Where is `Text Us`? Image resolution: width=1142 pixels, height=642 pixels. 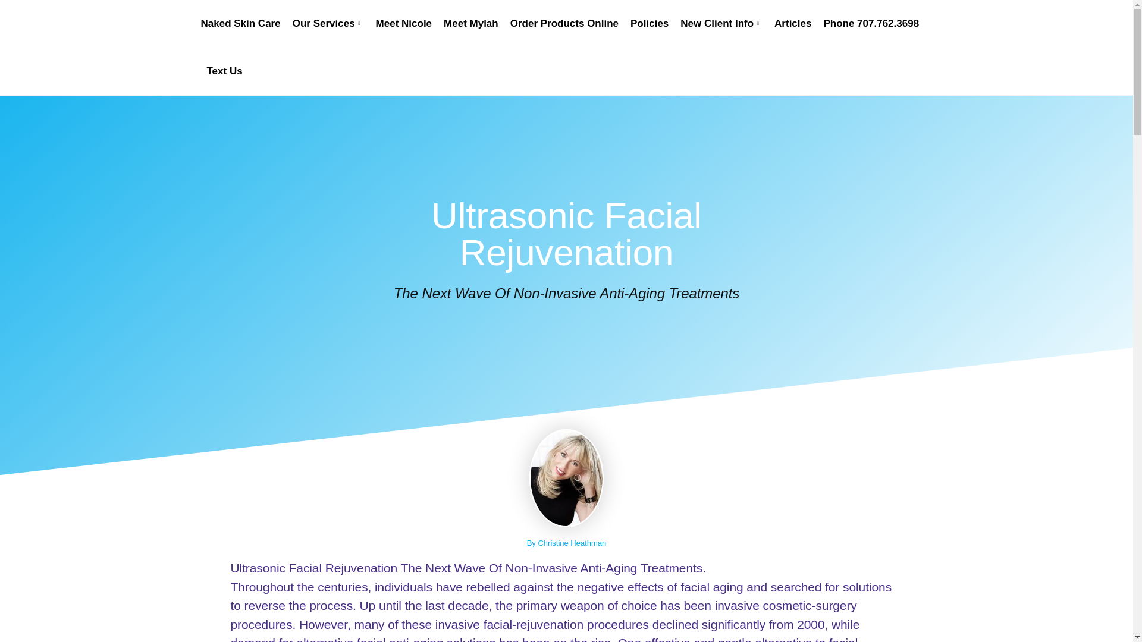 Text Us is located at coordinates (225, 71).